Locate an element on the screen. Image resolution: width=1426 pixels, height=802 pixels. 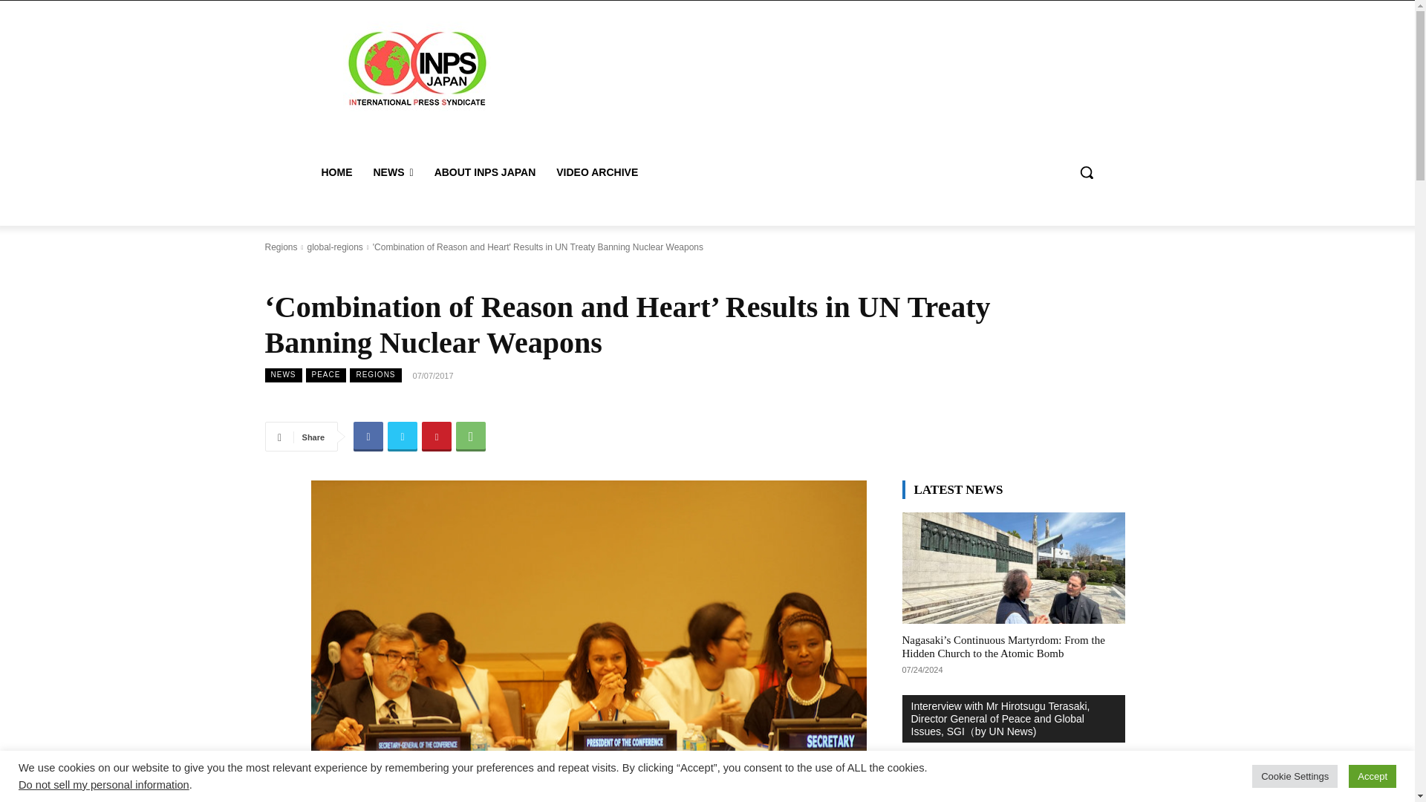
Twitter is located at coordinates (403, 437).